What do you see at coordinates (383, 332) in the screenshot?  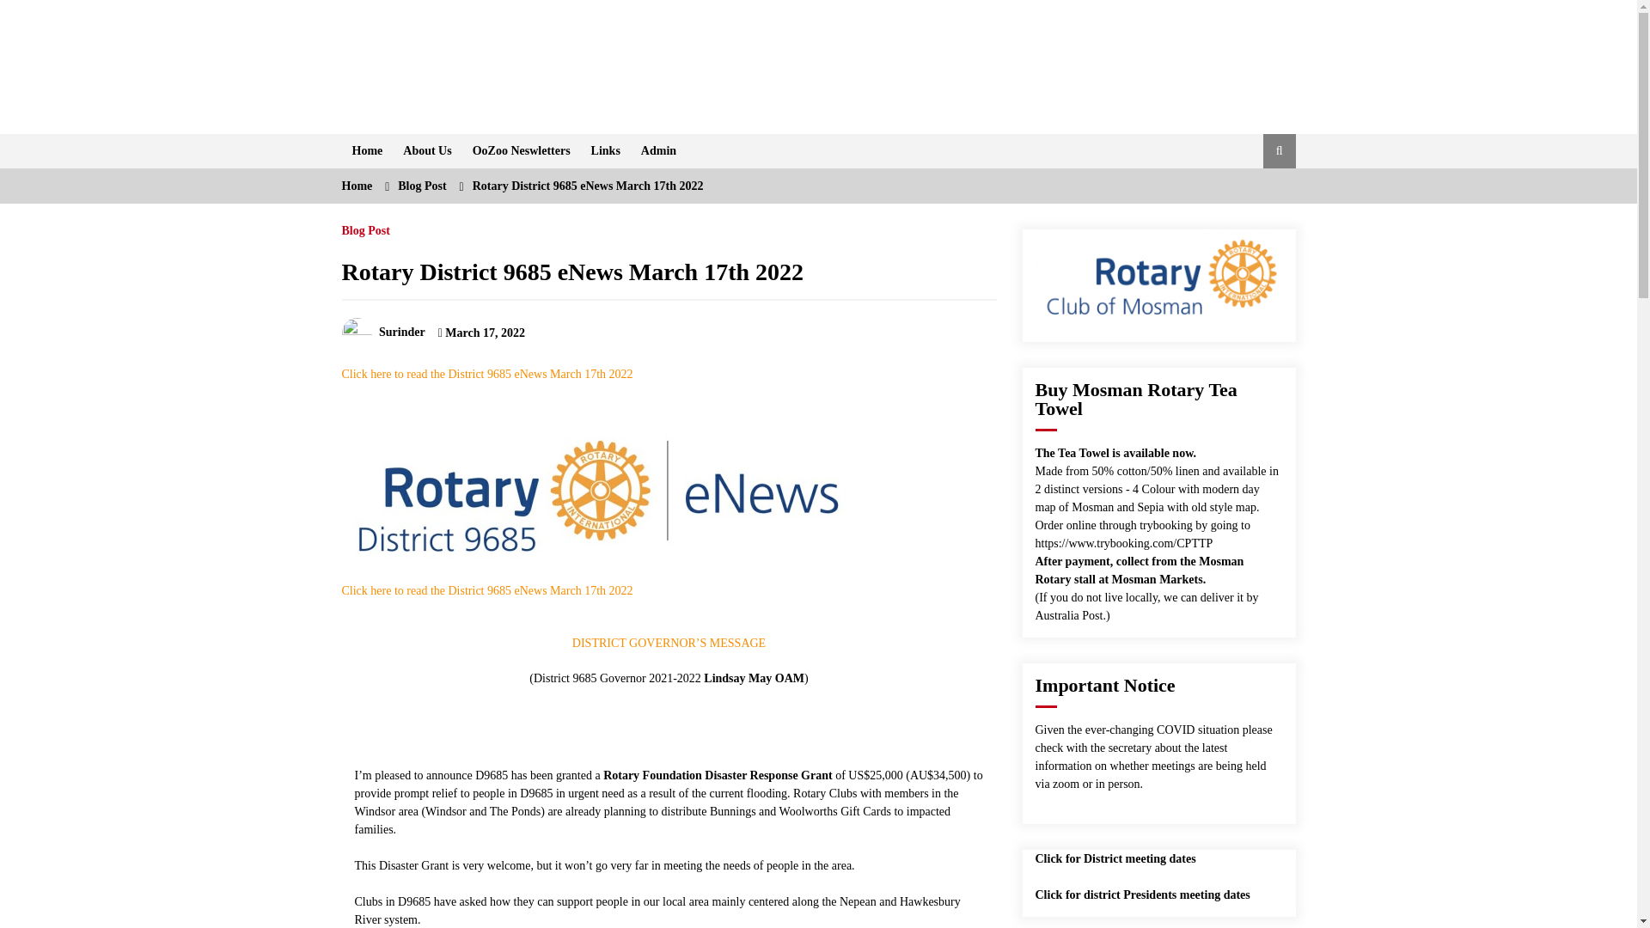 I see `Surinder` at bounding box center [383, 332].